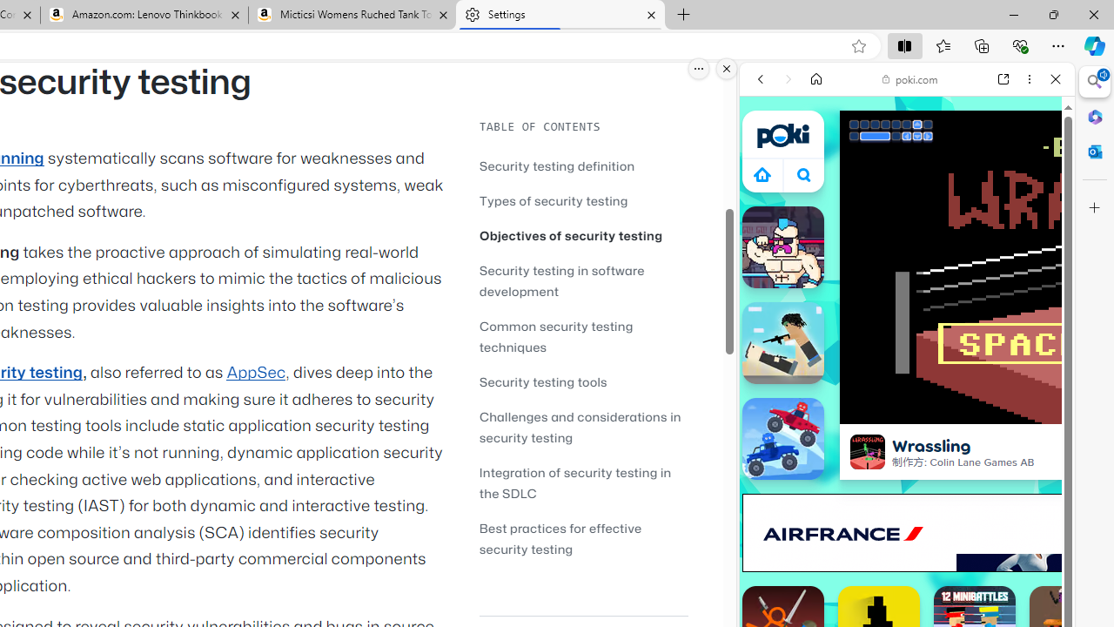 The width and height of the screenshot is (1114, 627). Describe the element at coordinates (907, 495) in the screenshot. I see `Two Player Games` at that location.